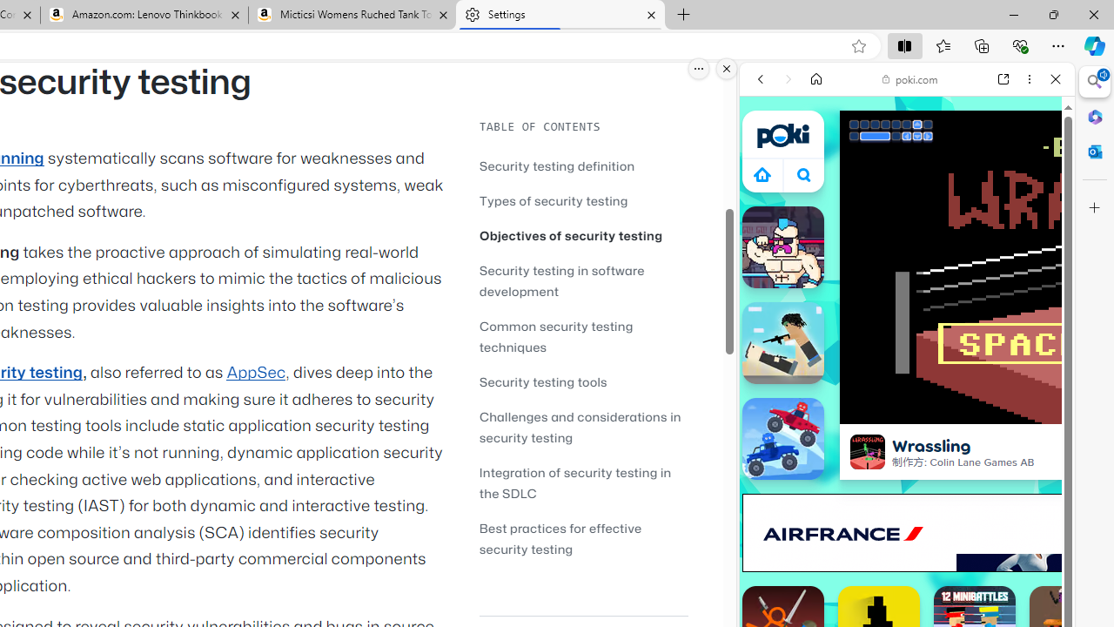 The width and height of the screenshot is (1114, 627). Describe the element at coordinates (907, 495) in the screenshot. I see `Two Player Games` at that location.